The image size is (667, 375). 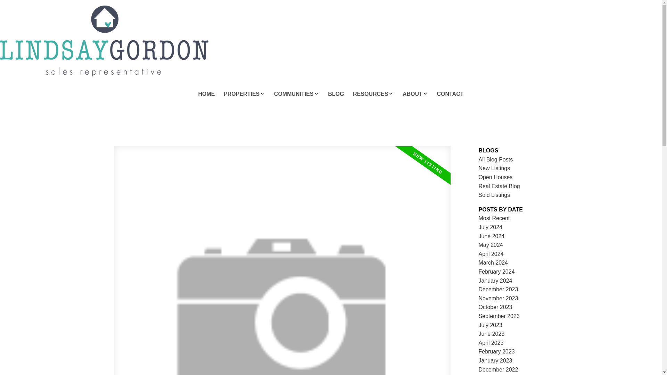 What do you see at coordinates (450, 94) in the screenshot?
I see `CONTACT` at bounding box center [450, 94].